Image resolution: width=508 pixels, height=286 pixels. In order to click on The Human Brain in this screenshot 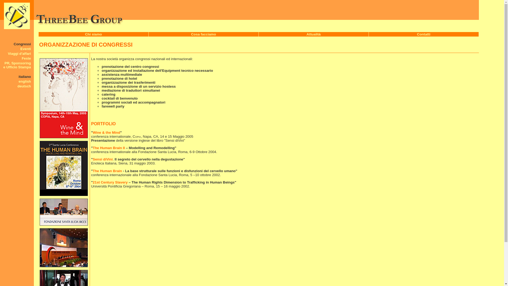, I will do `click(108, 171)`.